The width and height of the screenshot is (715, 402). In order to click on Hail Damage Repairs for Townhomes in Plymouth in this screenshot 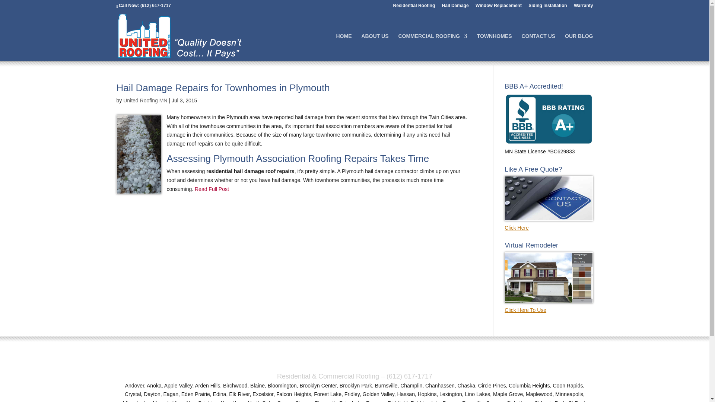, I will do `click(223, 88)`.